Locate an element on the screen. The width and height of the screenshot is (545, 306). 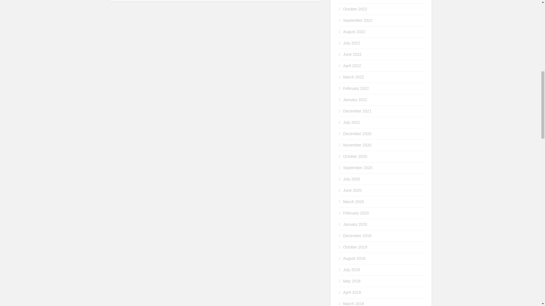
September 2022 is located at coordinates (358, 20).